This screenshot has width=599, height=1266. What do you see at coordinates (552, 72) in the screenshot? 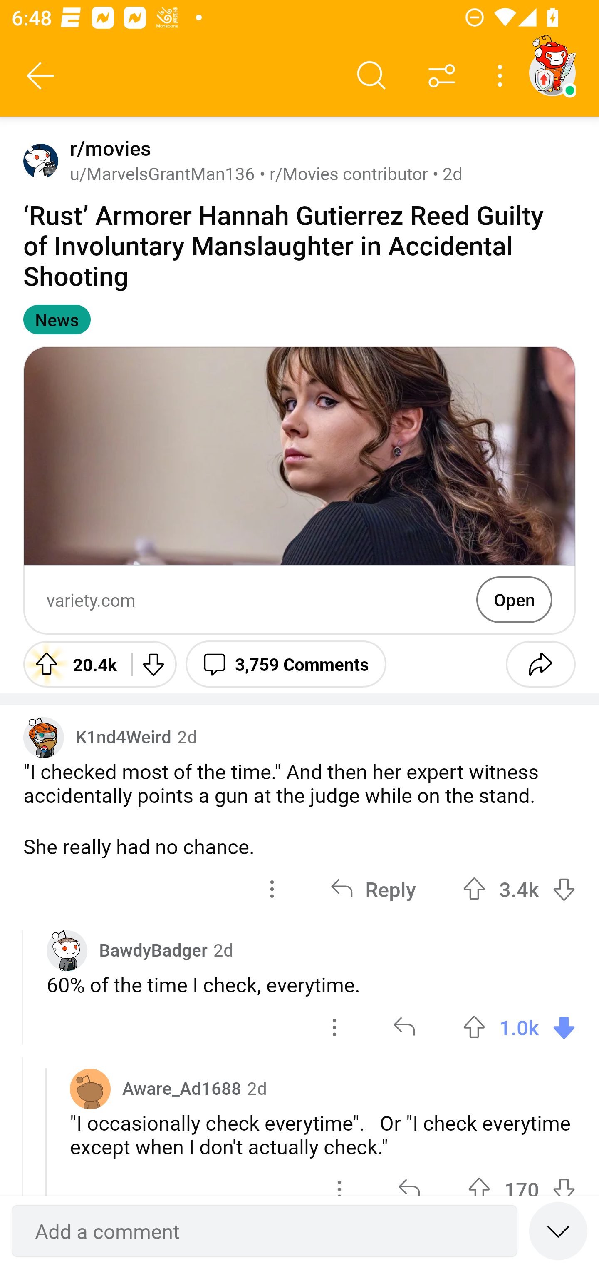
I see `TestAppium002 account` at bounding box center [552, 72].